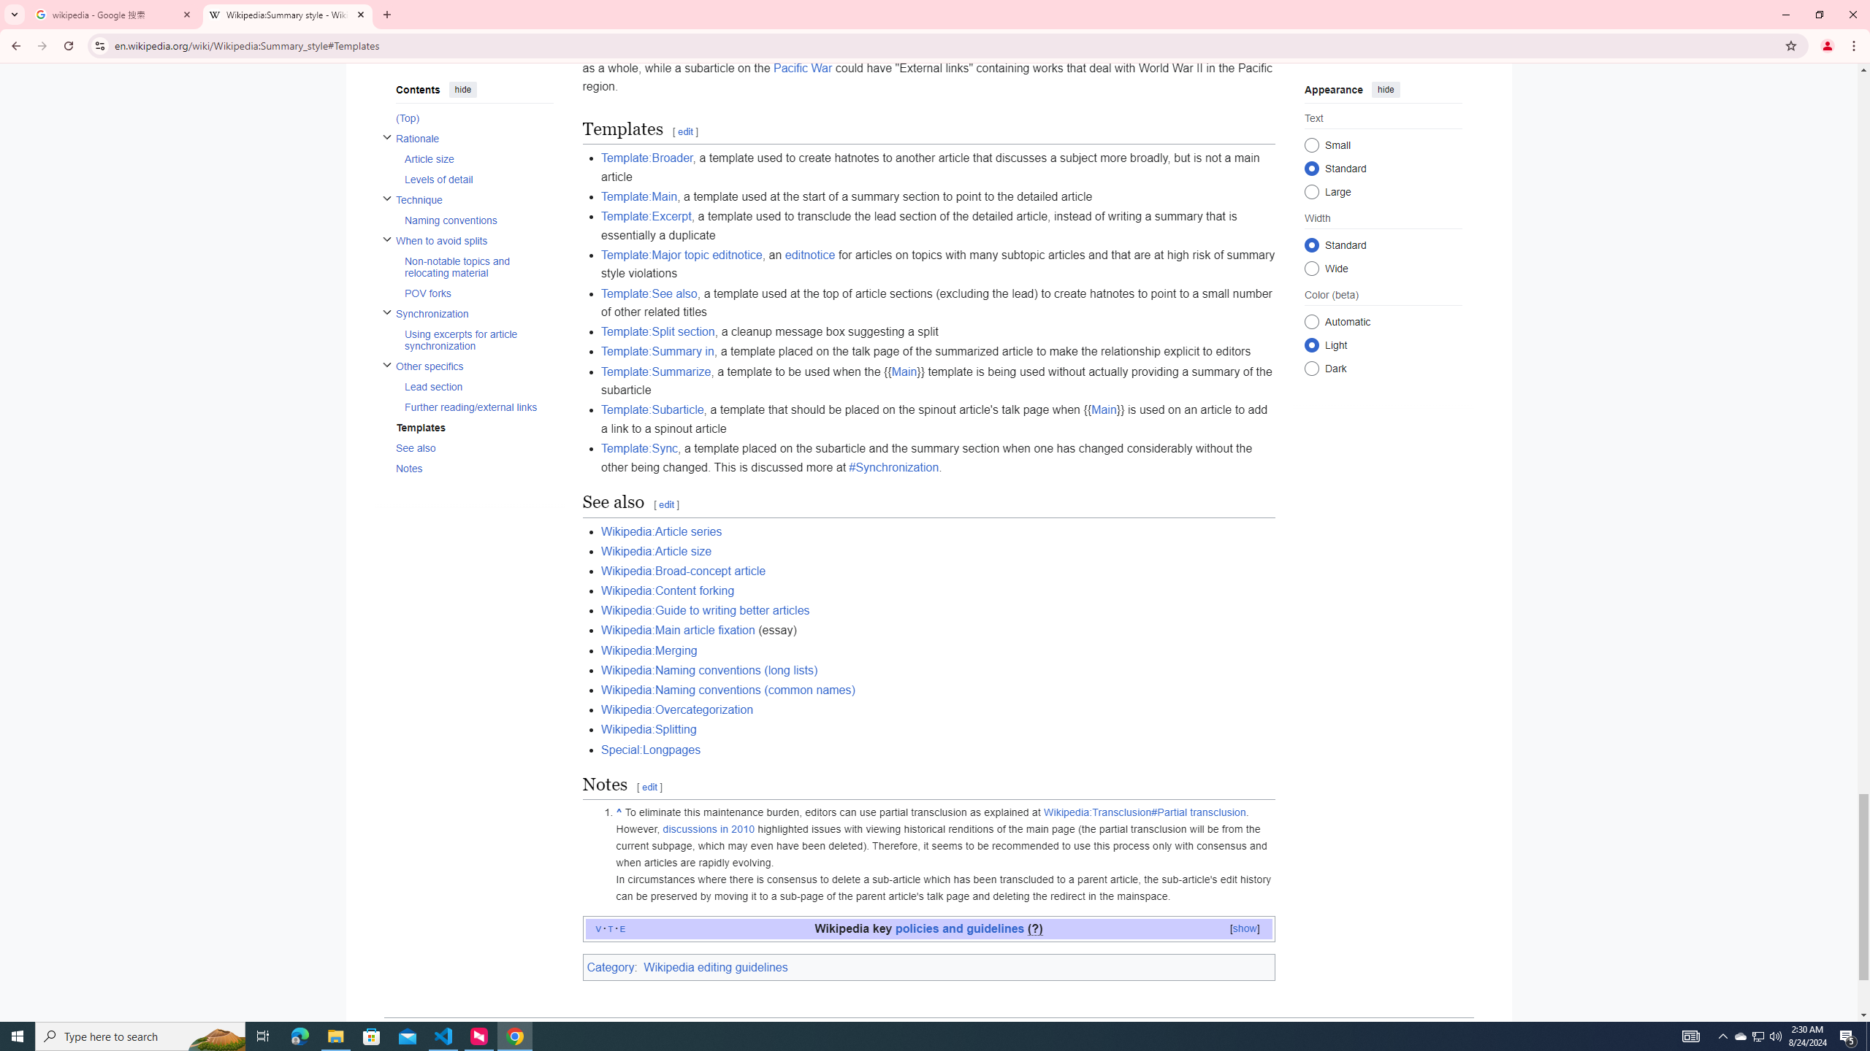  What do you see at coordinates (727, 690) in the screenshot?
I see `Wikipedia:Naming conventions (common names)` at bounding box center [727, 690].